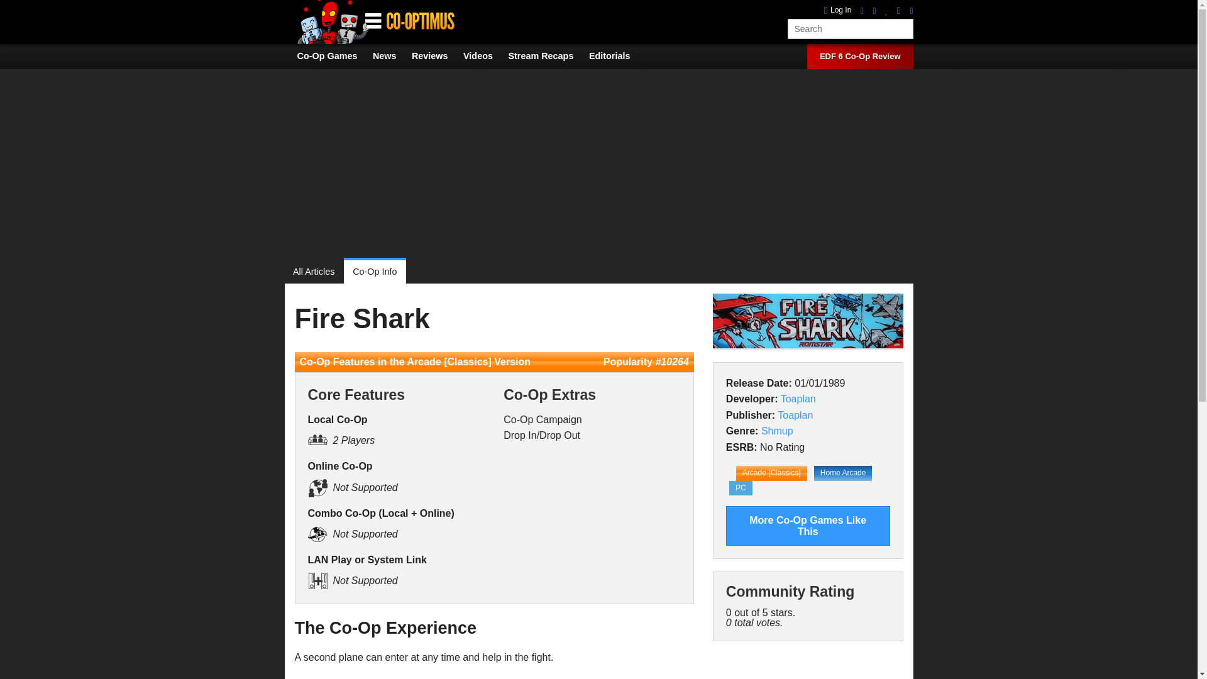 The width and height of the screenshot is (1207, 679). I want to click on login, so click(838, 10).